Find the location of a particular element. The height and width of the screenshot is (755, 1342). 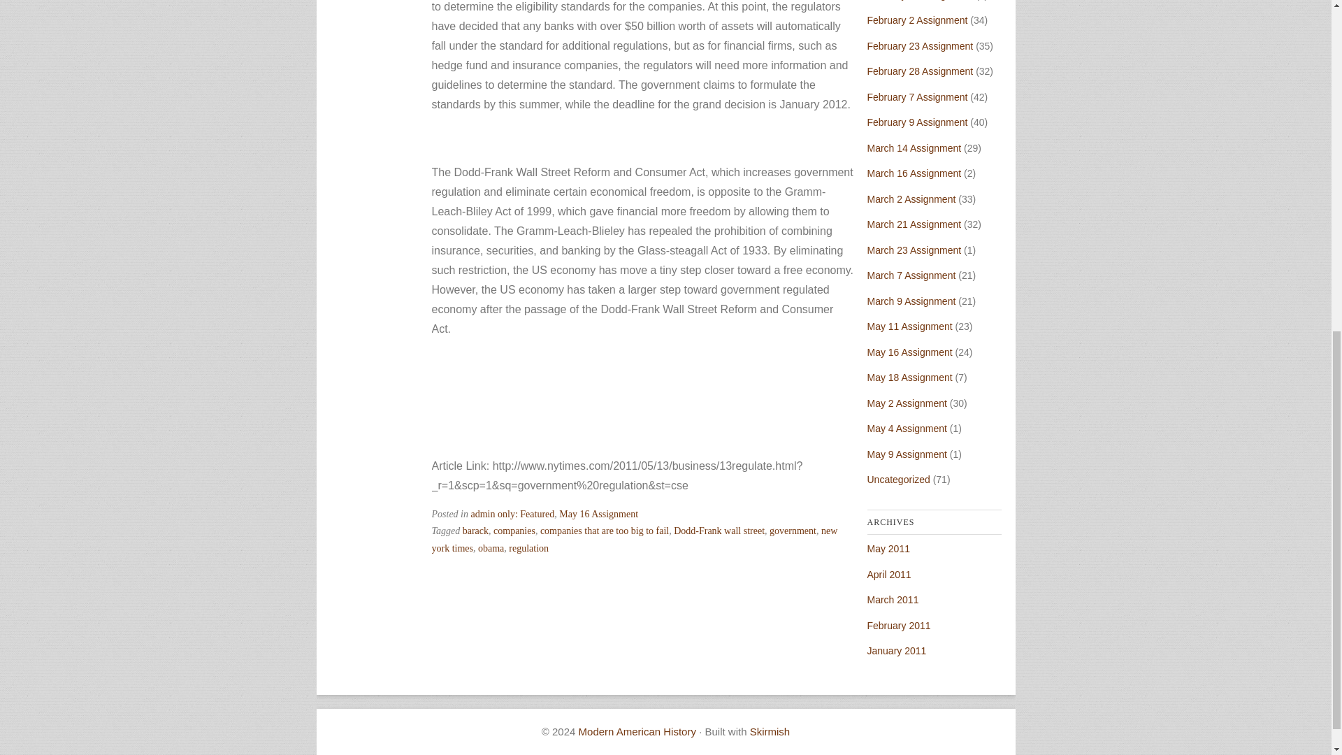

March 23 Assignment is located at coordinates (914, 250).